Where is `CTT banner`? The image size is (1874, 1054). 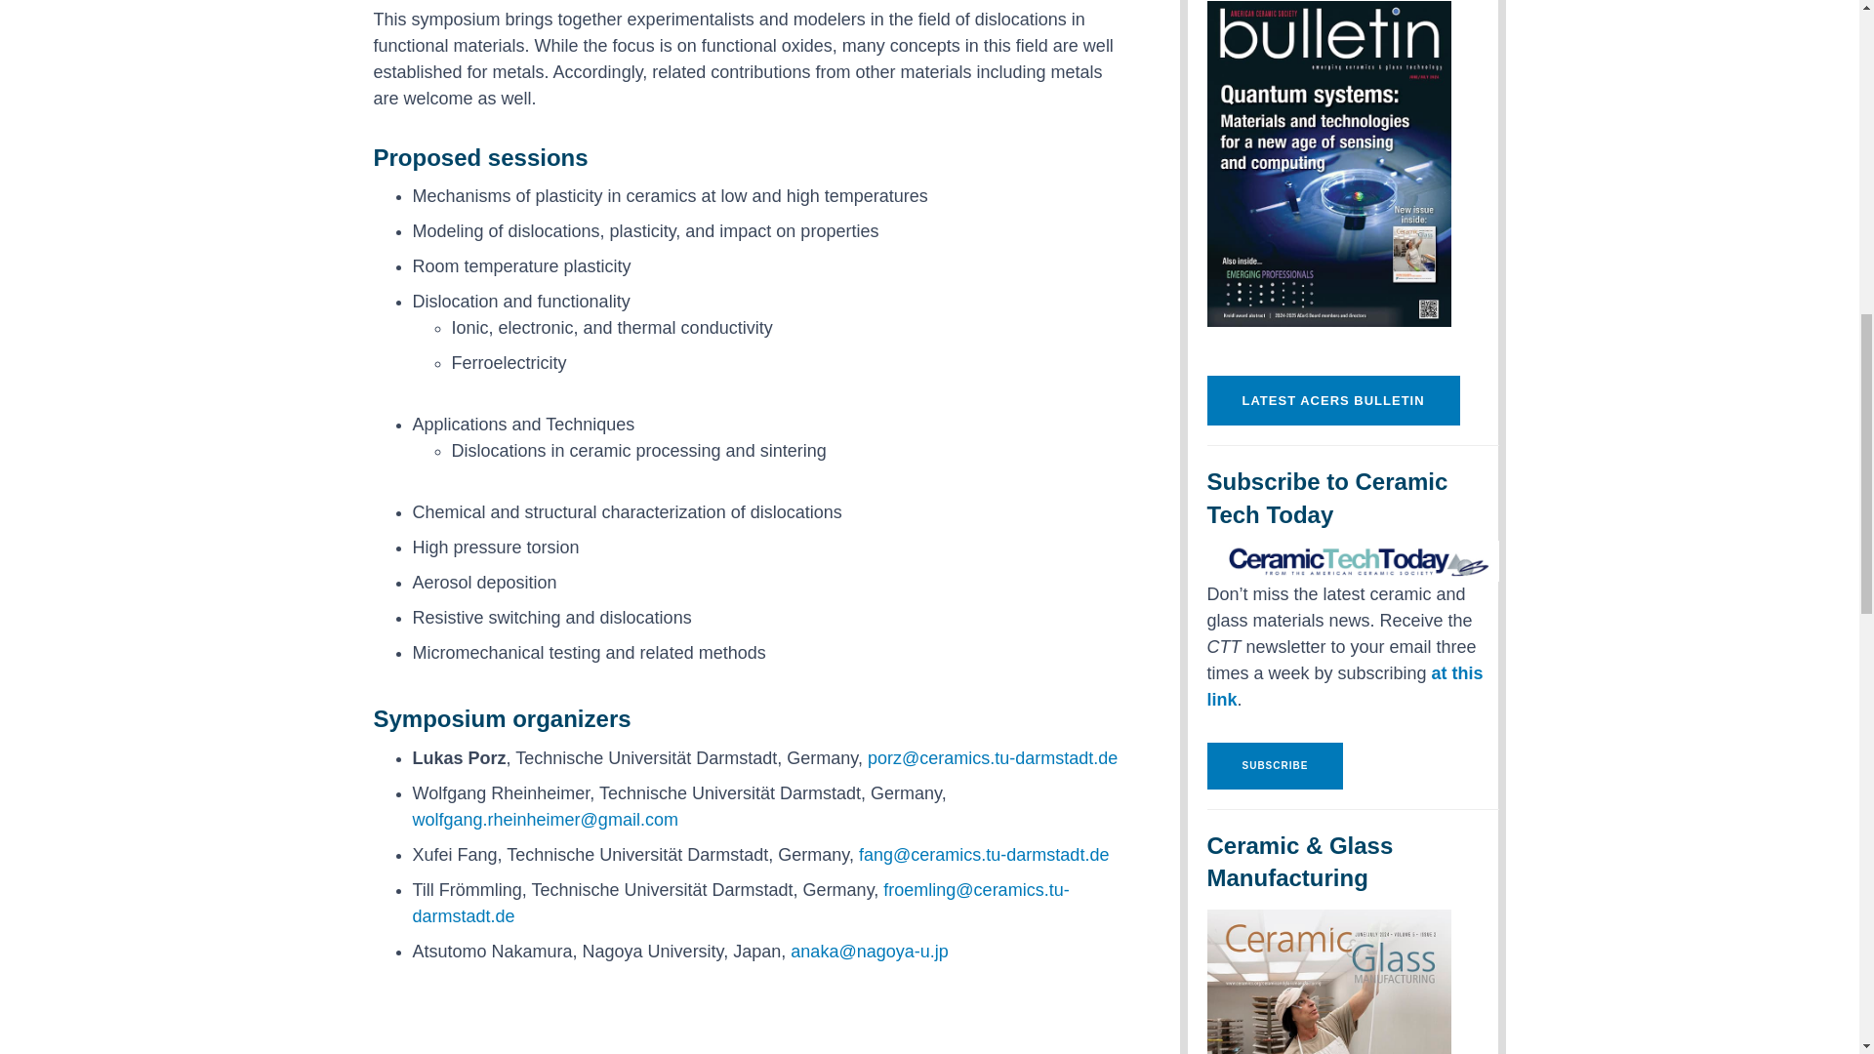 CTT banner is located at coordinates (1352, 560).